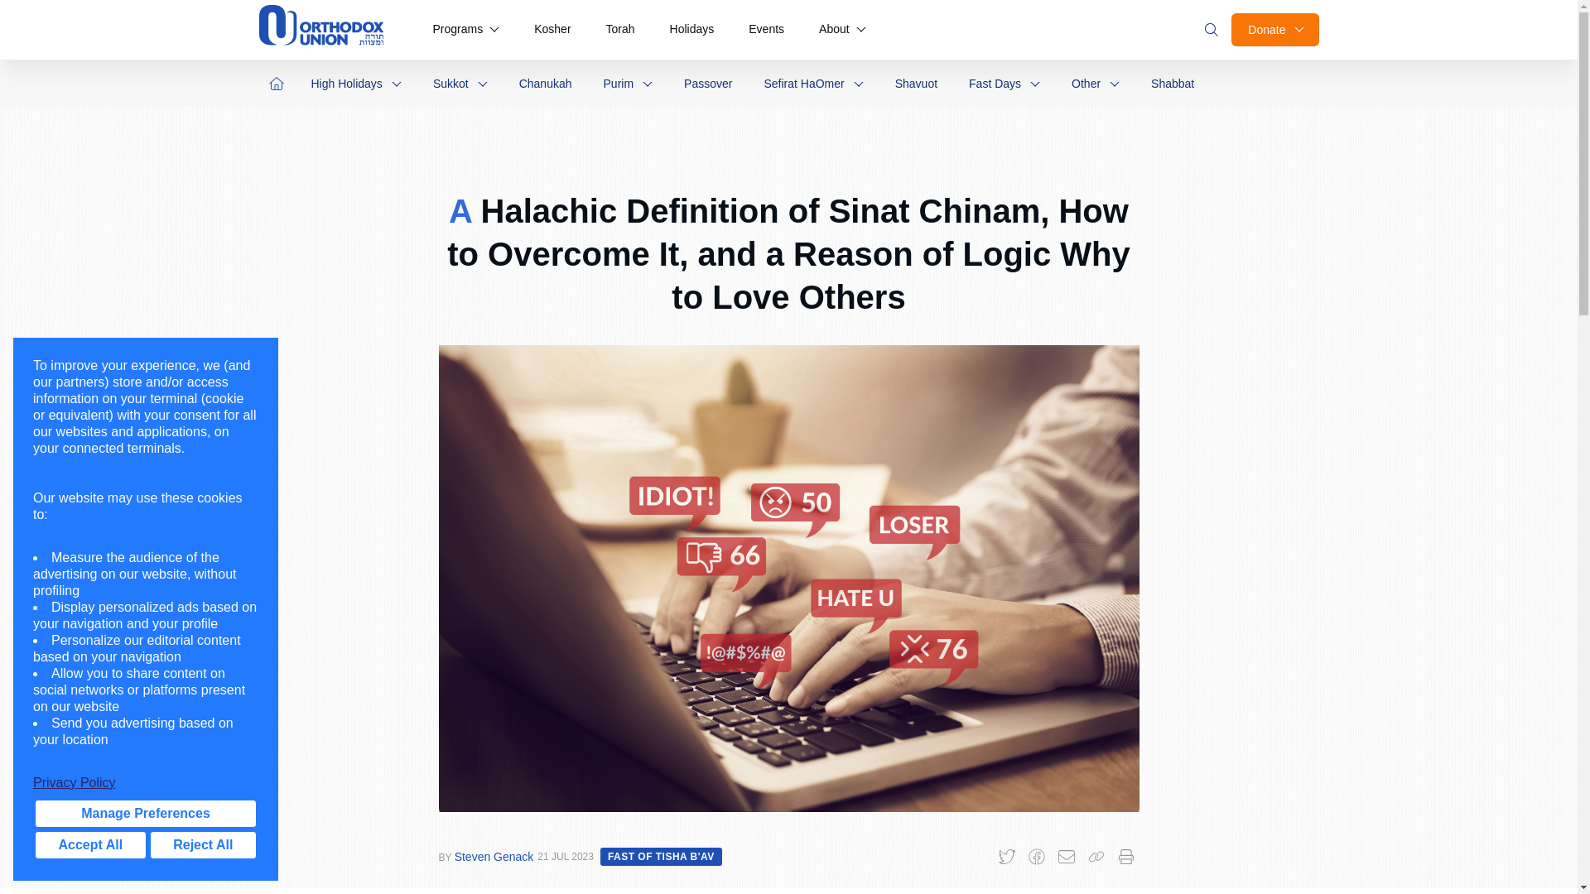  What do you see at coordinates (146, 783) in the screenshot?
I see `Privacy Policy` at bounding box center [146, 783].